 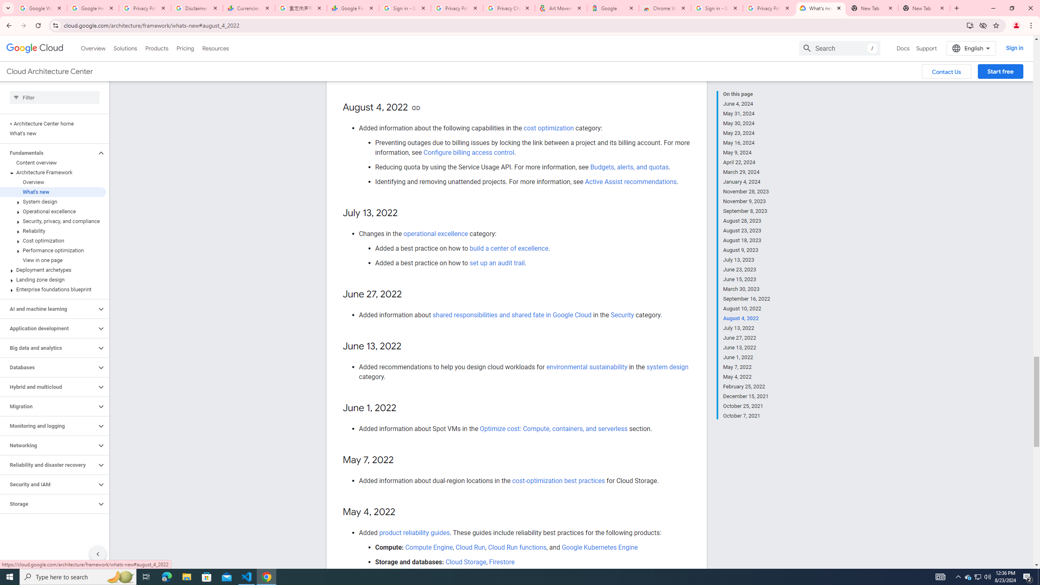 What do you see at coordinates (402, 460) in the screenshot?
I see `Copy link to this section: May 7, 2022` at bounding box center [402, 460].